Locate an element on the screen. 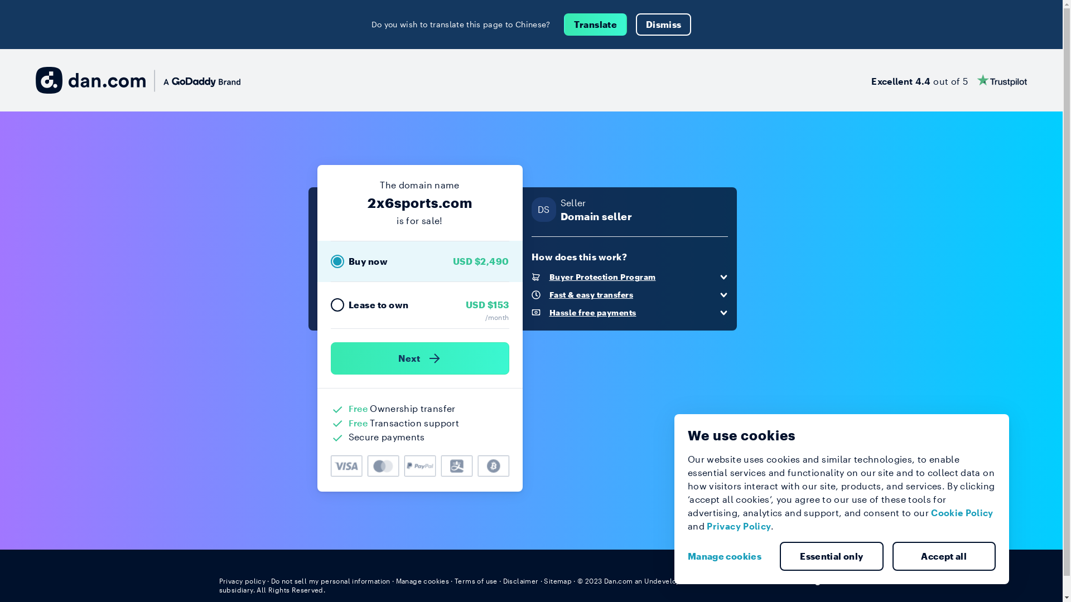 Image resolution: width=1071 pixels, height=602 pixels. Translate is located at coordinates (596, 25).